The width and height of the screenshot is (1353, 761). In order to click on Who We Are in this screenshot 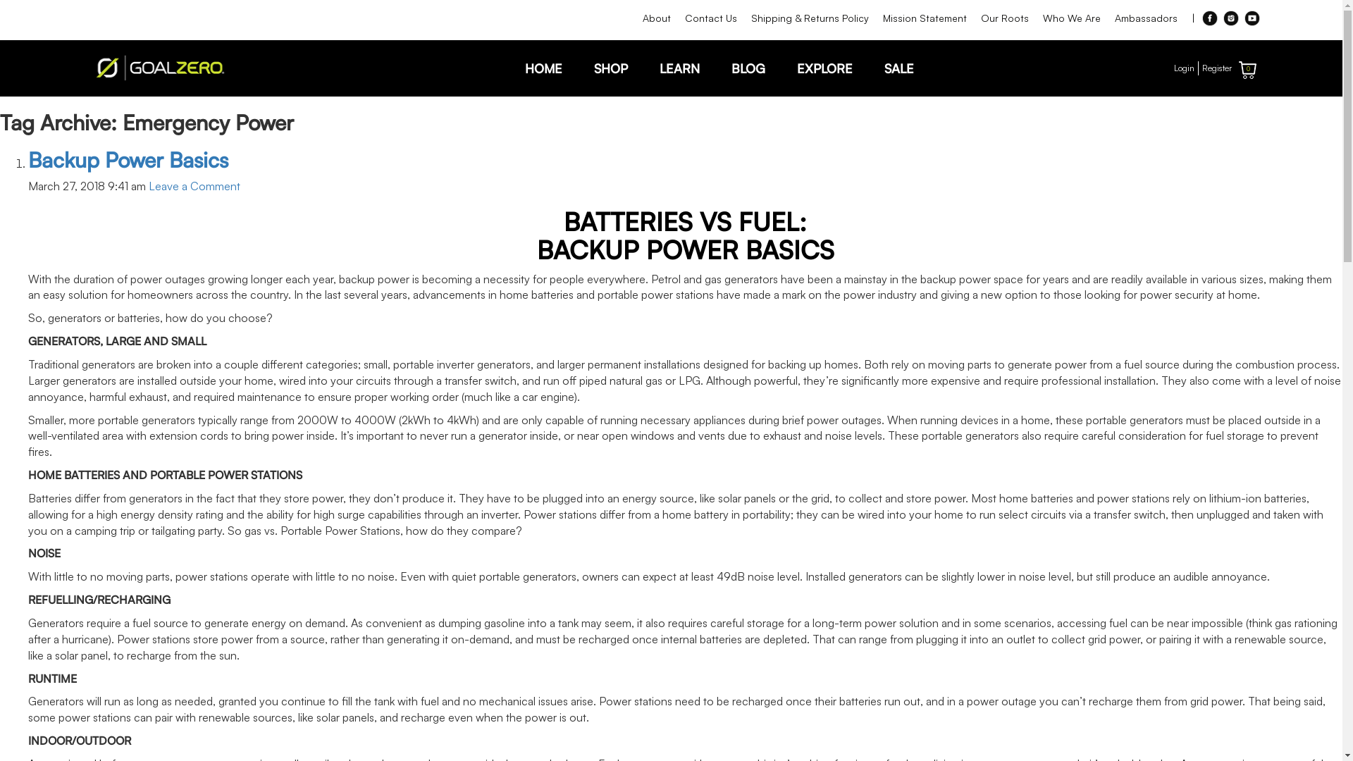, I will do `click(1072, 18)`.